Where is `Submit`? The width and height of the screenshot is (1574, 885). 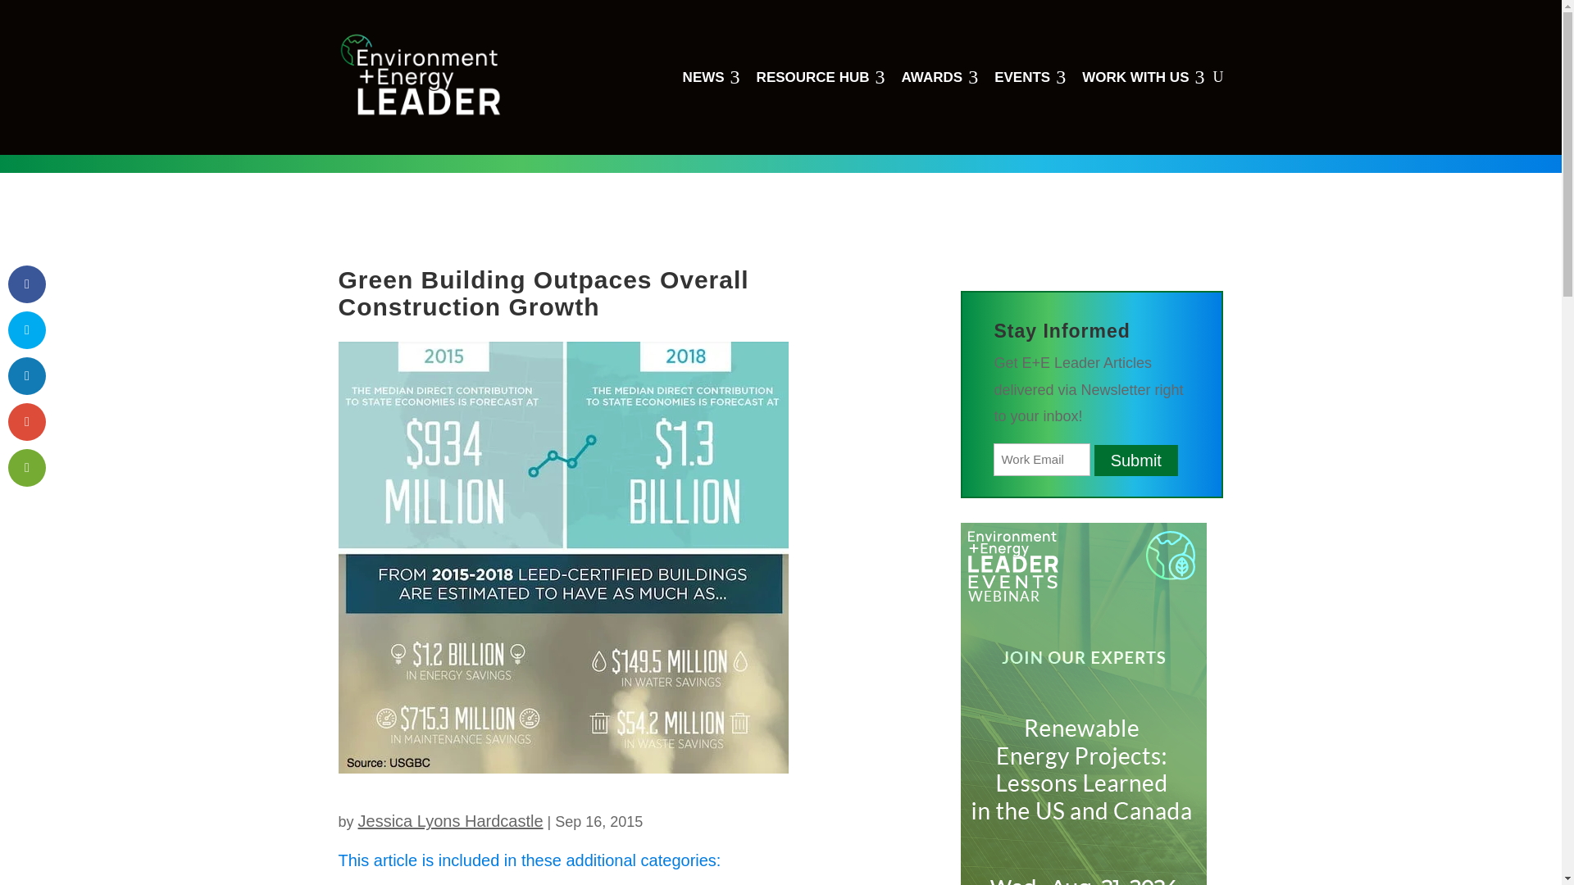
Submit is located at coordinates (1135, 461).